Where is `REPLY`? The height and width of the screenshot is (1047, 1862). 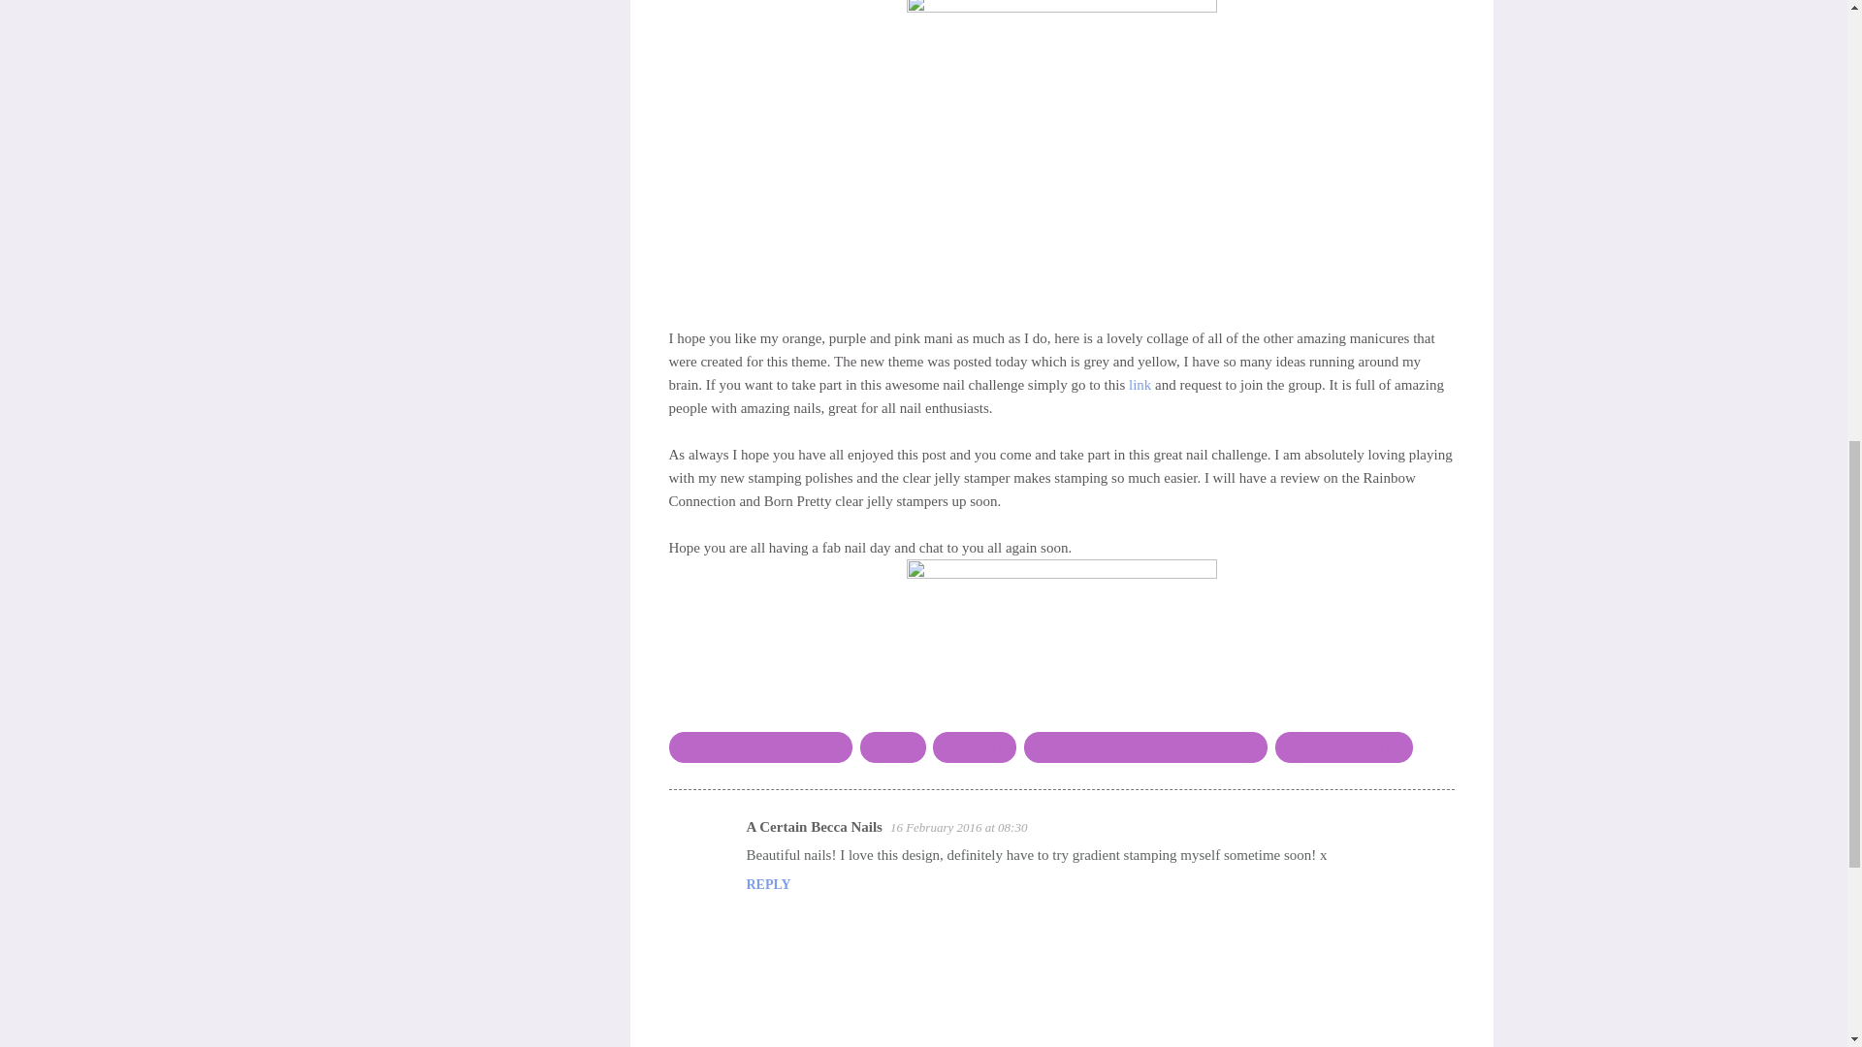
REPLY is located at coordinates (768, 884).